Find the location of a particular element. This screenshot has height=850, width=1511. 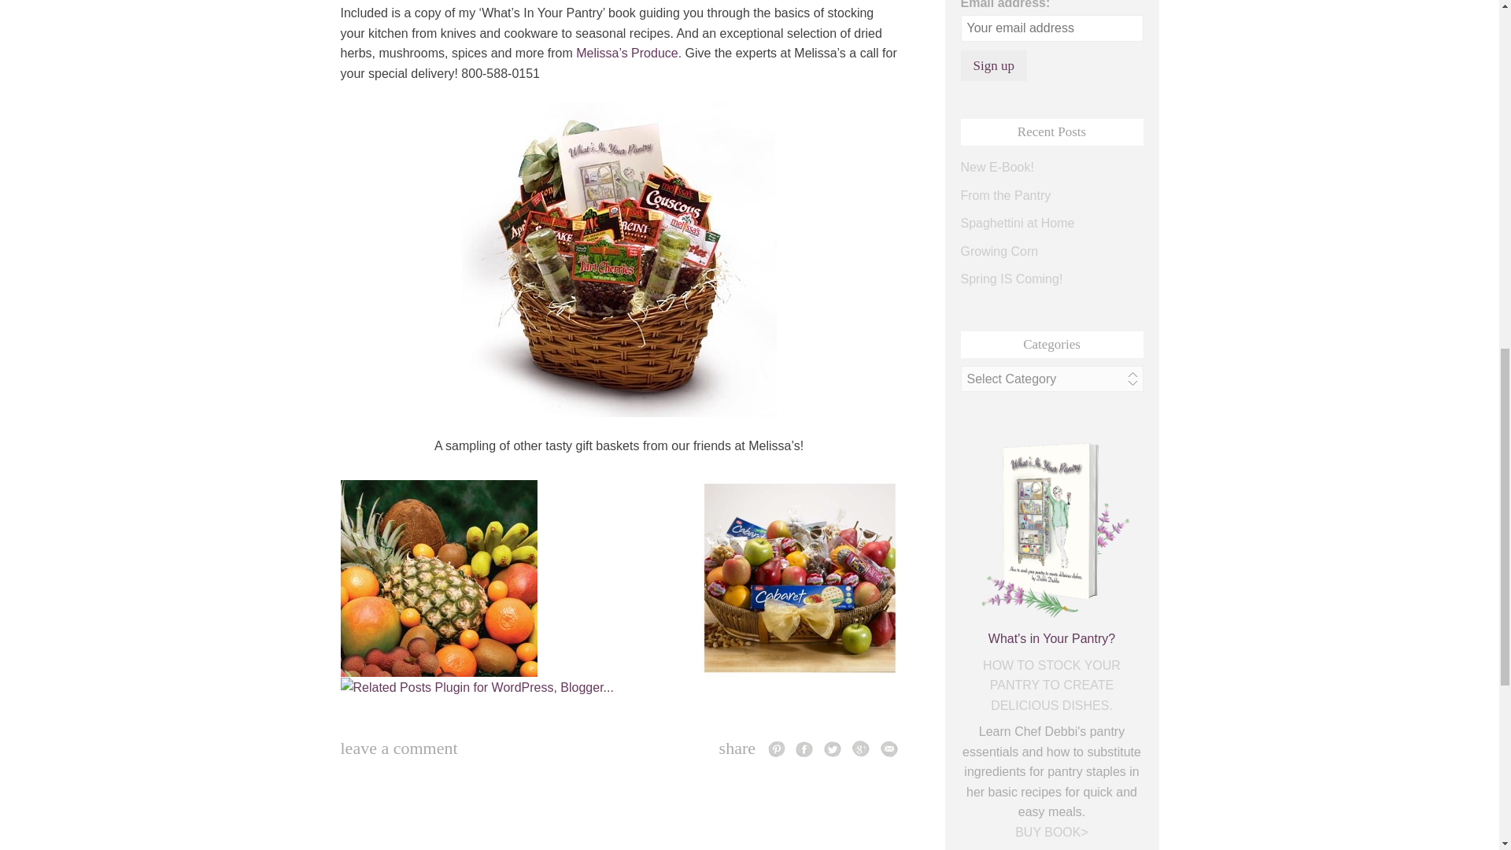

Sign up is located at coordinates (992, 65).